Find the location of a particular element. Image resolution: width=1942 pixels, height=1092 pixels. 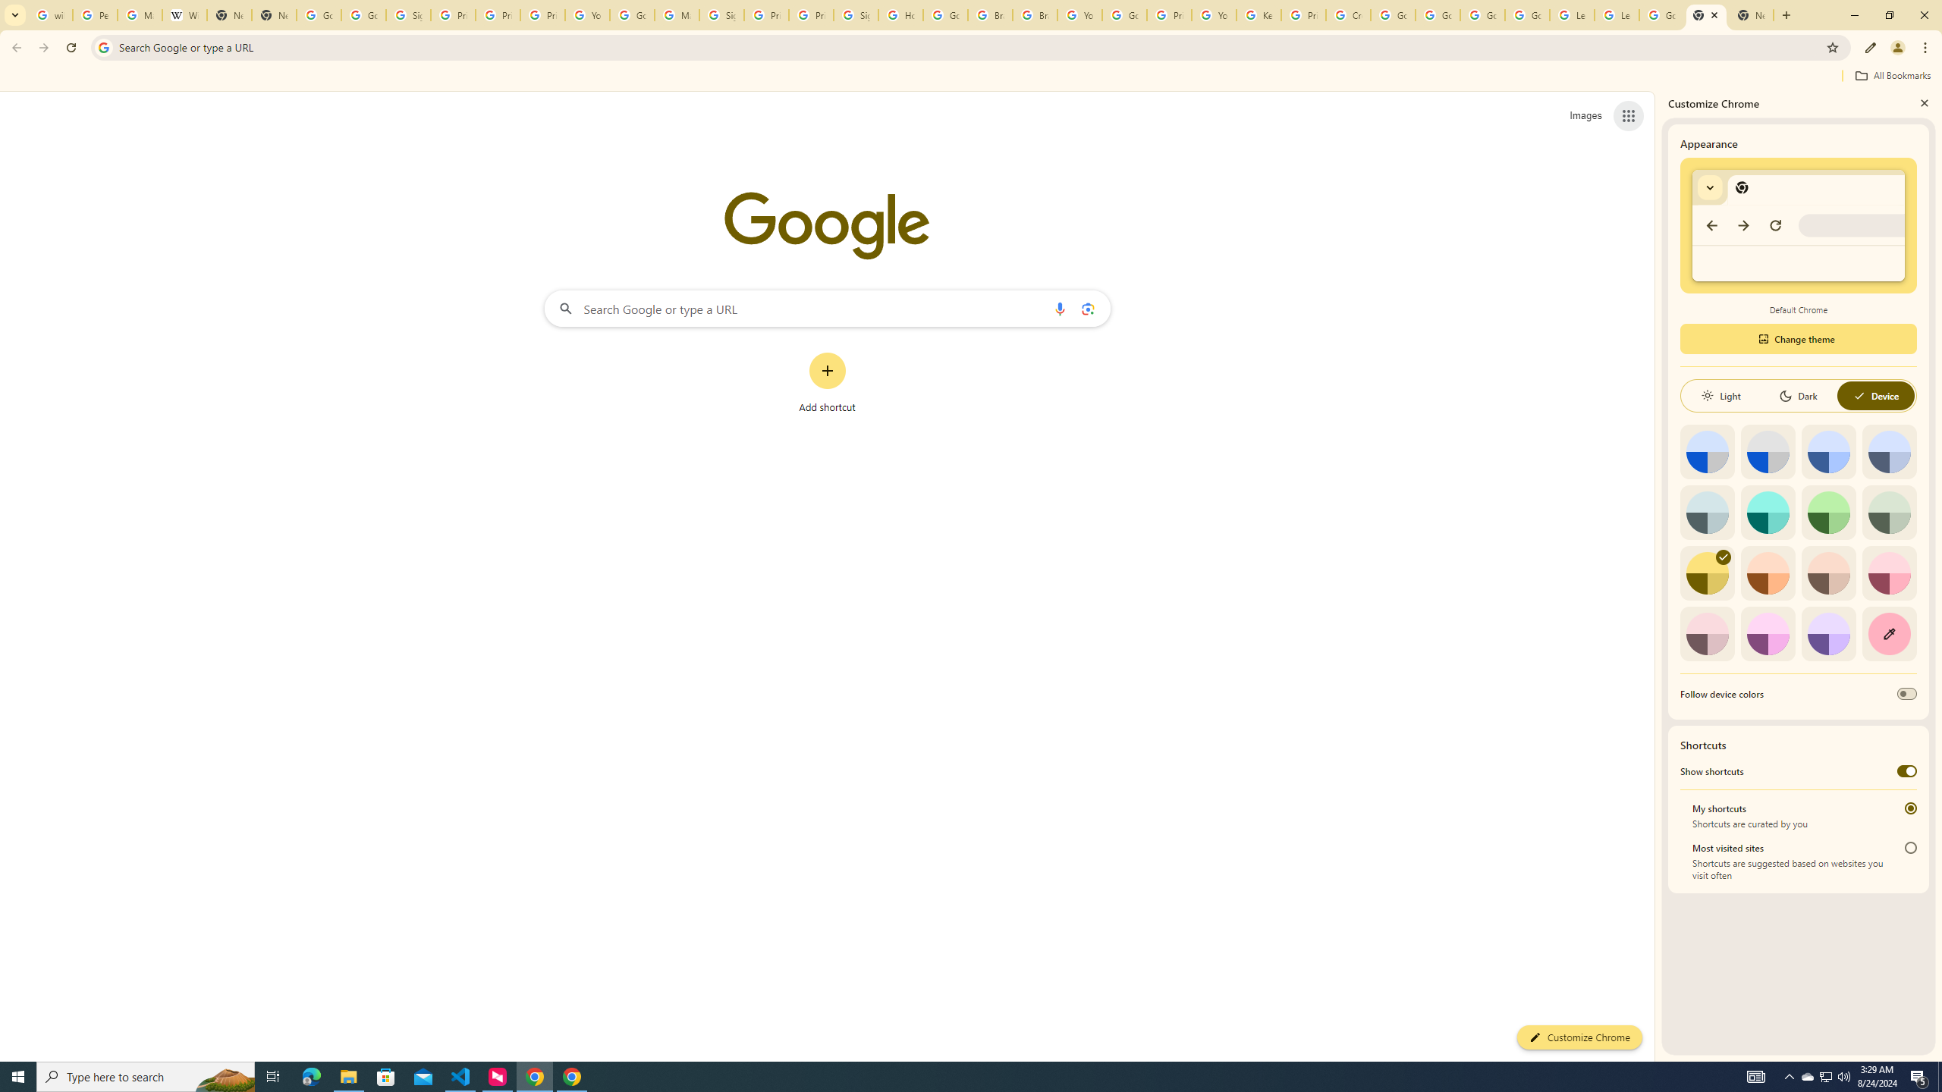

Default color is located at coordinates (1707, 452).